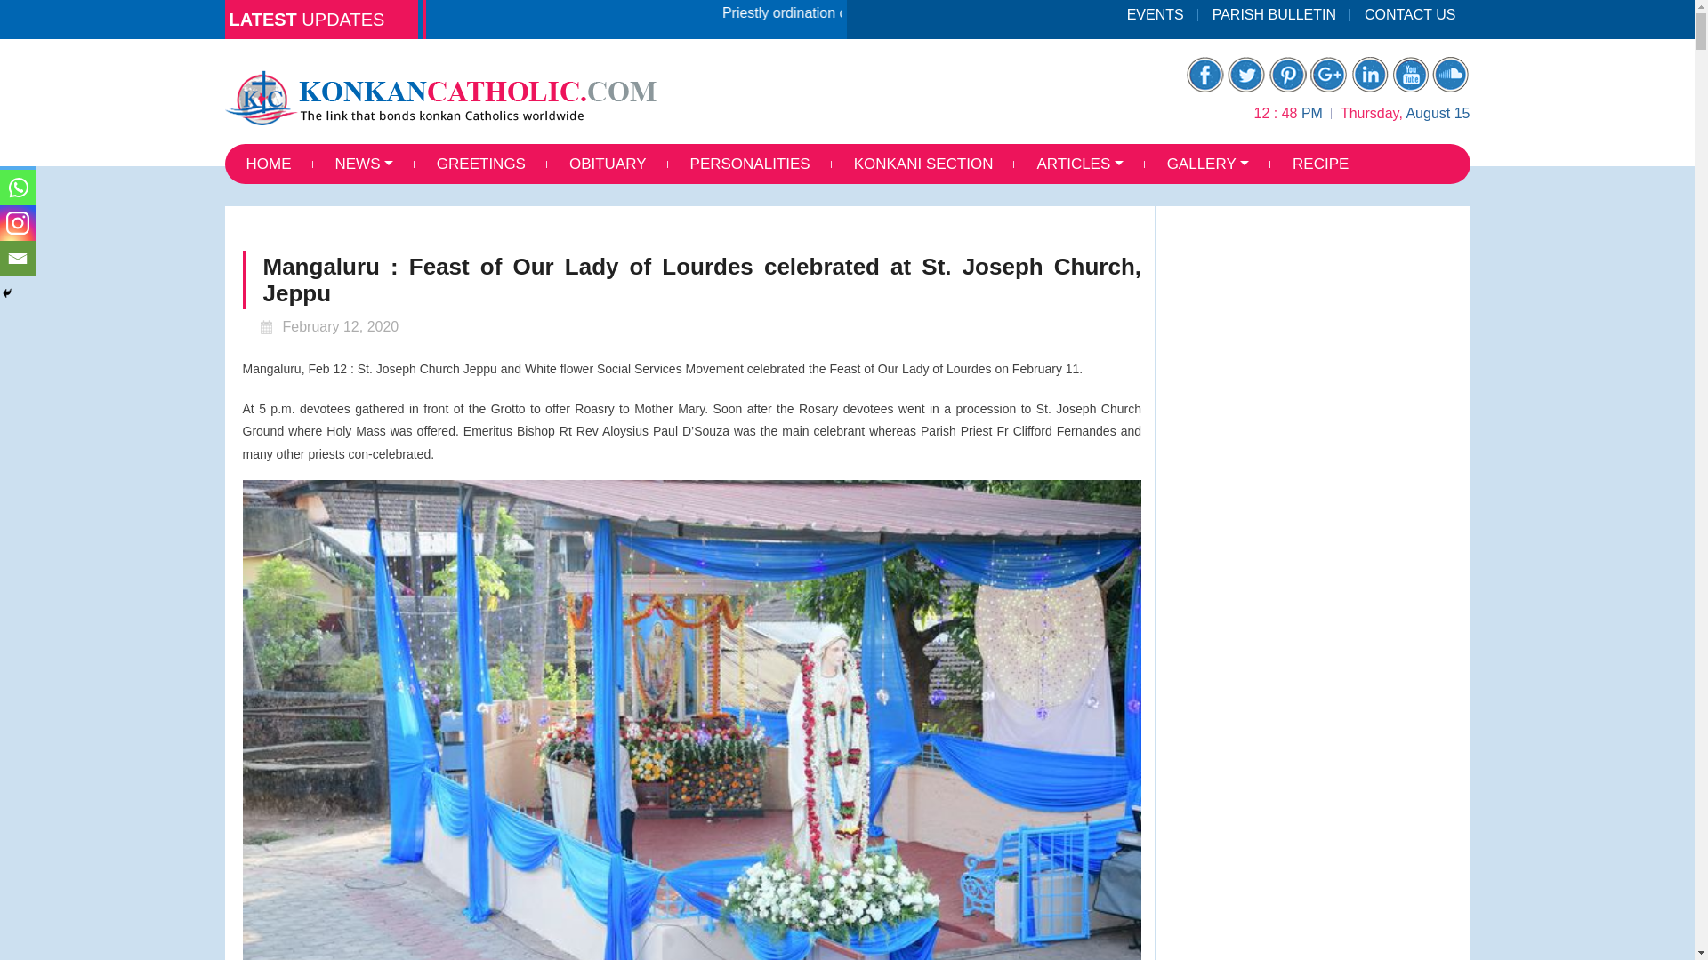  Describe the element at coordinates (923, 164) in the screenshot. I see `KONKANI SECTION` at that location.